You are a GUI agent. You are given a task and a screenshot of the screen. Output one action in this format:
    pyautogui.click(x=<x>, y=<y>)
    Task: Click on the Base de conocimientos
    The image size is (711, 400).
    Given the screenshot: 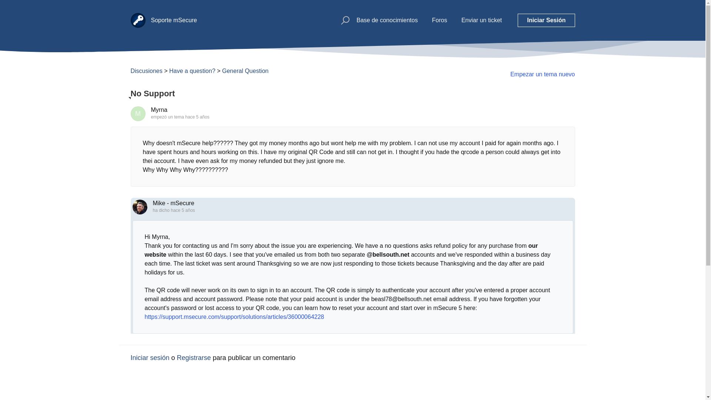 What is the action you would take?
    pyautogui.click(x=387, y=20)
    